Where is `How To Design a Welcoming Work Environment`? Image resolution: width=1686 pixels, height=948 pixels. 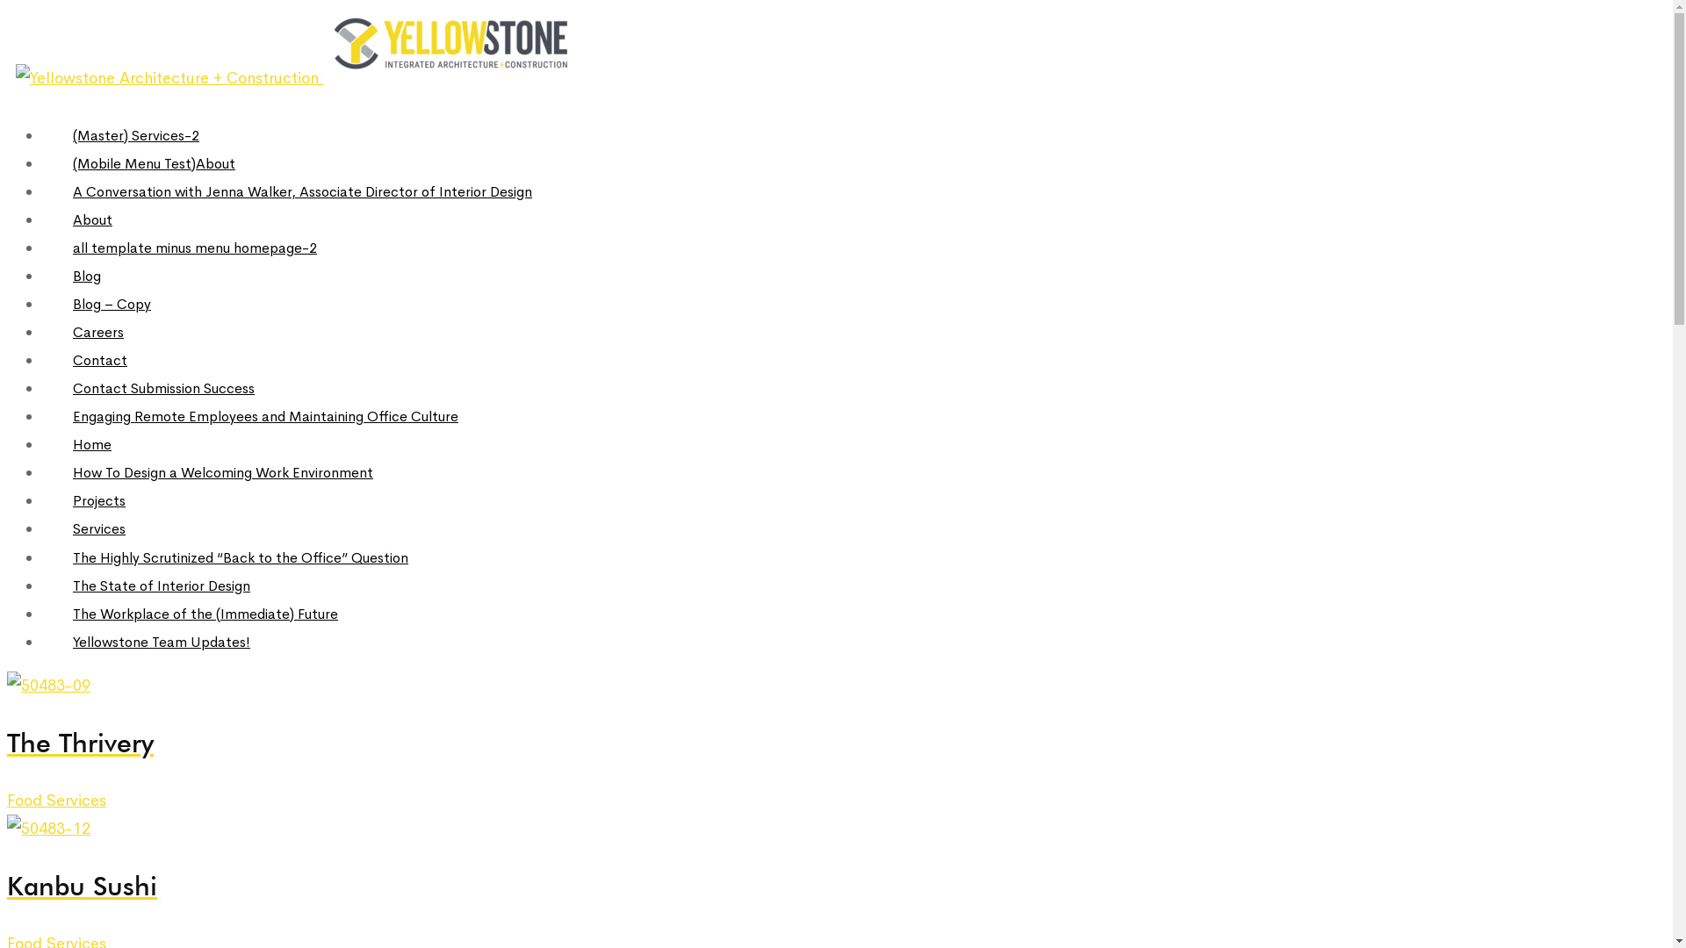
How To Design a Welcoming Work Environment is located at coordinates (223, 472).